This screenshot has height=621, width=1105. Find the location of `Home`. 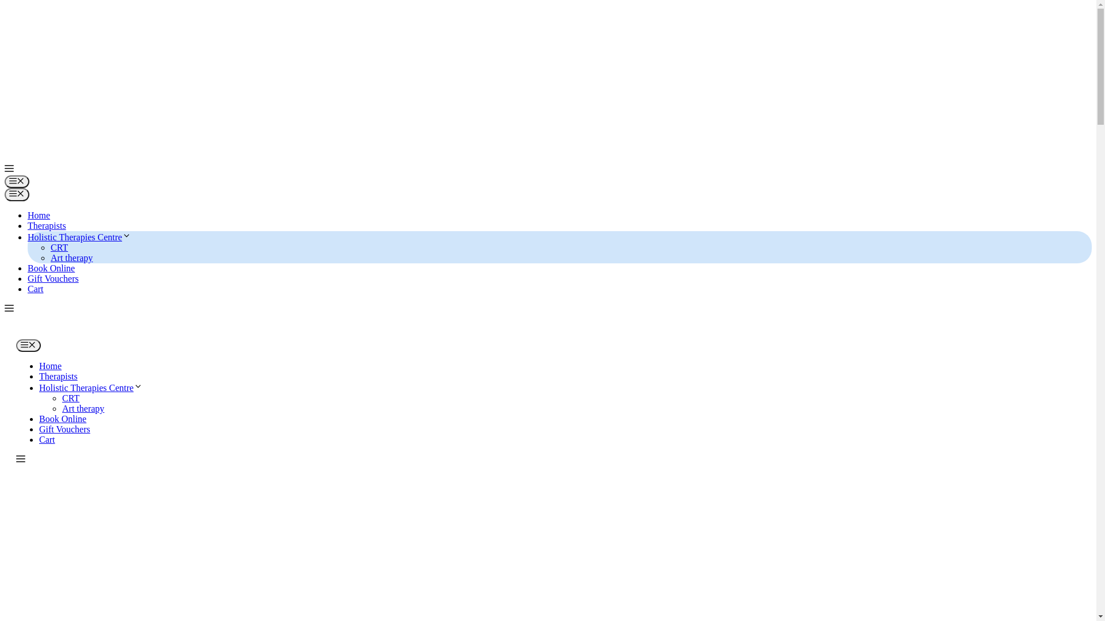

Home is located at coordinates (39, 215).